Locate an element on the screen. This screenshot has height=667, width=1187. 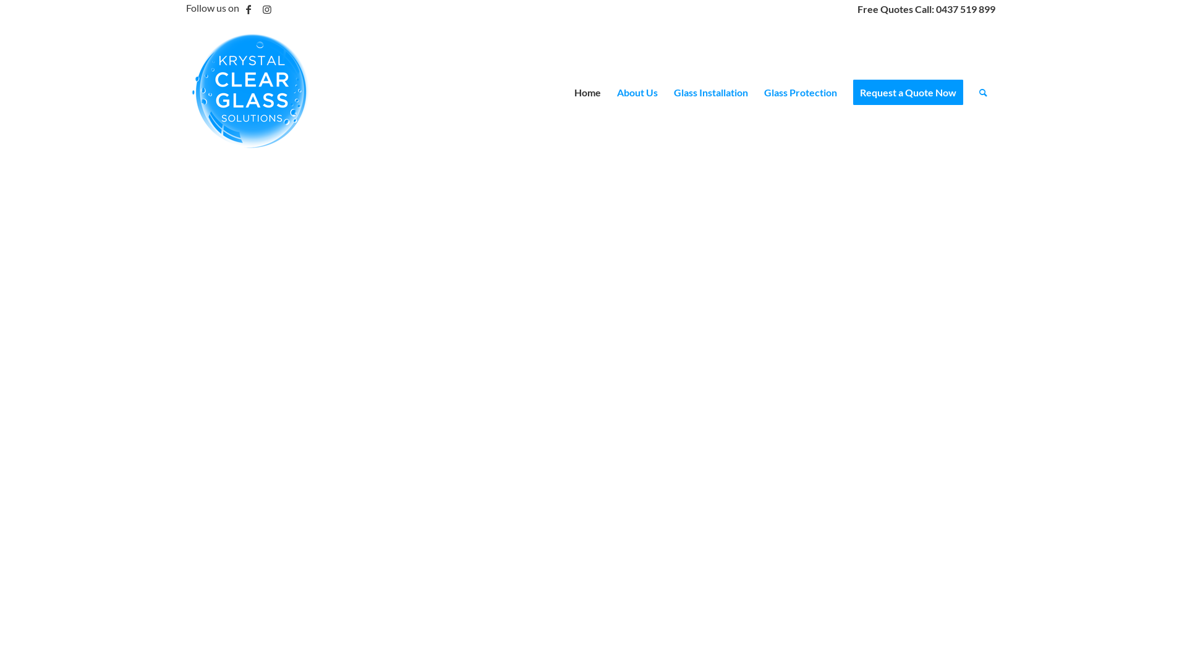
Glass Installation is located at coordinates (711, 93).